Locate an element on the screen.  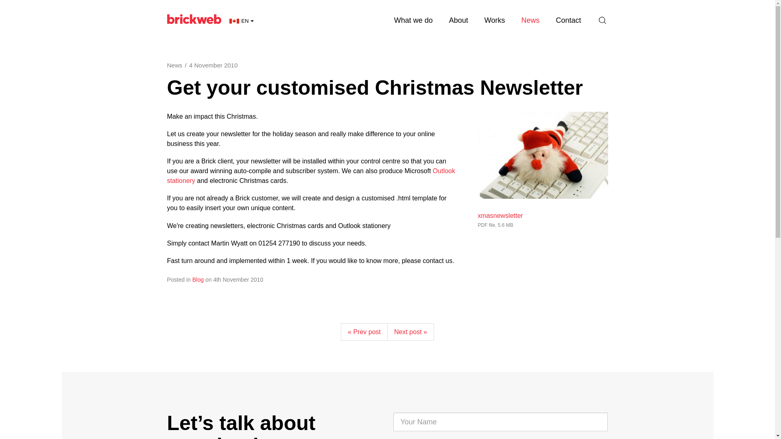
News is located at coordinates (174, 65).